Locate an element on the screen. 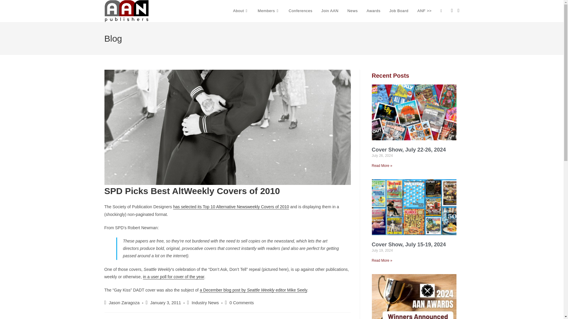 This screenshot has height=319, width=568. Conferences is located at coordinates (301, 11).